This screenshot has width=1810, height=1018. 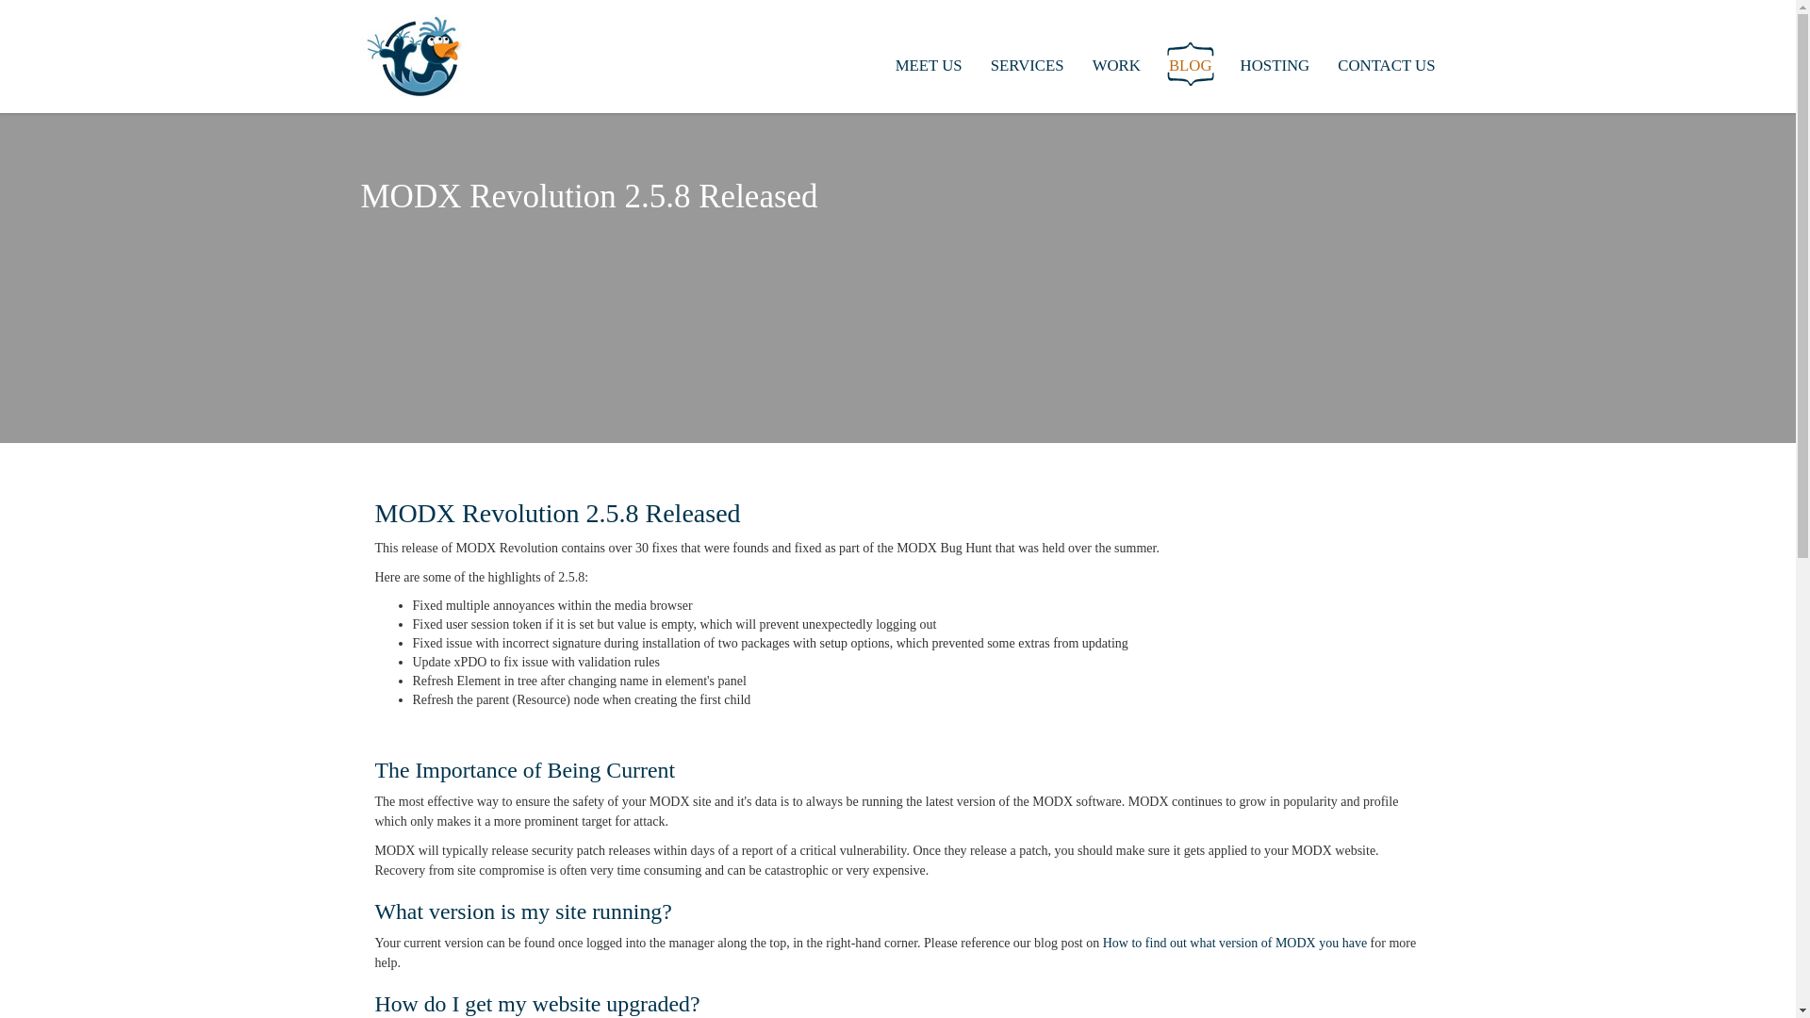 What do you see at coordinates (1275, 66) in the screenshot?
I see `HOSTING` at bounding box center [1275, 66].